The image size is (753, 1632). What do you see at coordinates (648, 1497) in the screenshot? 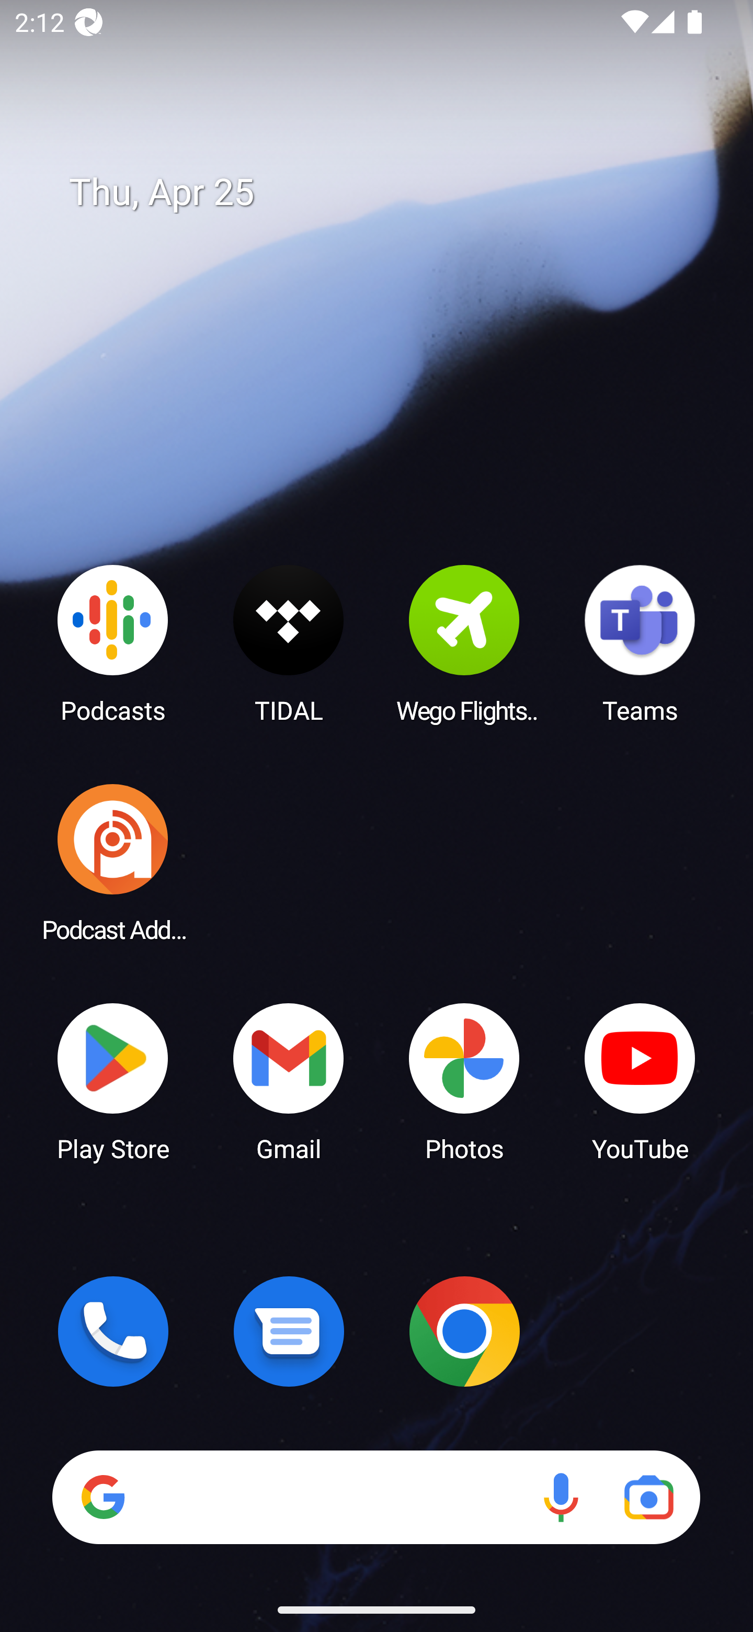
I see `Google Lens` at bounding box center [648, 1497].